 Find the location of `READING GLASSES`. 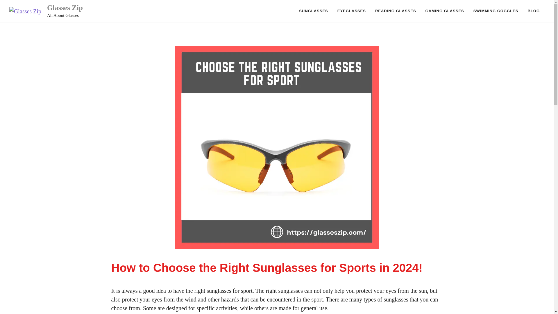

READING GLASSES is located at coordinates (395, 11).